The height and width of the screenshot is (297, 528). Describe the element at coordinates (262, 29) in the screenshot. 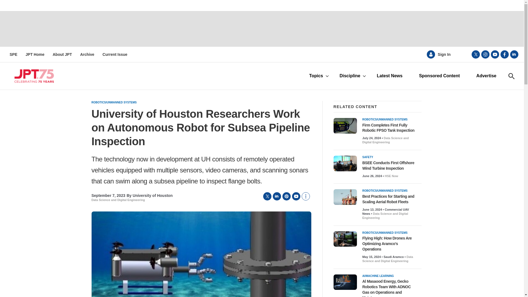

I see `3rd party ad content` at that location.